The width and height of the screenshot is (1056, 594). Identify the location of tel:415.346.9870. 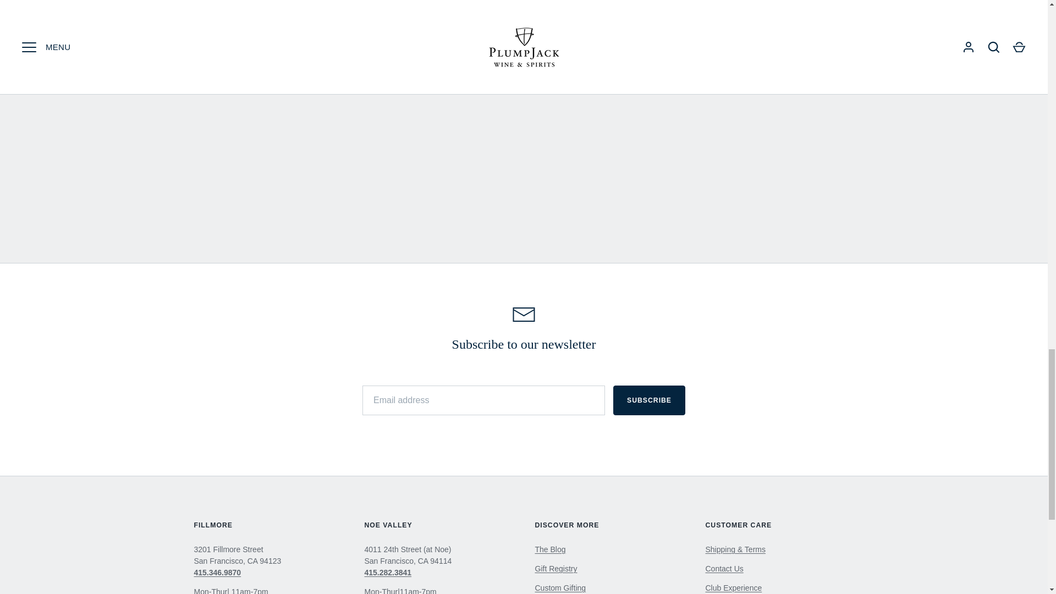
(217, 572).